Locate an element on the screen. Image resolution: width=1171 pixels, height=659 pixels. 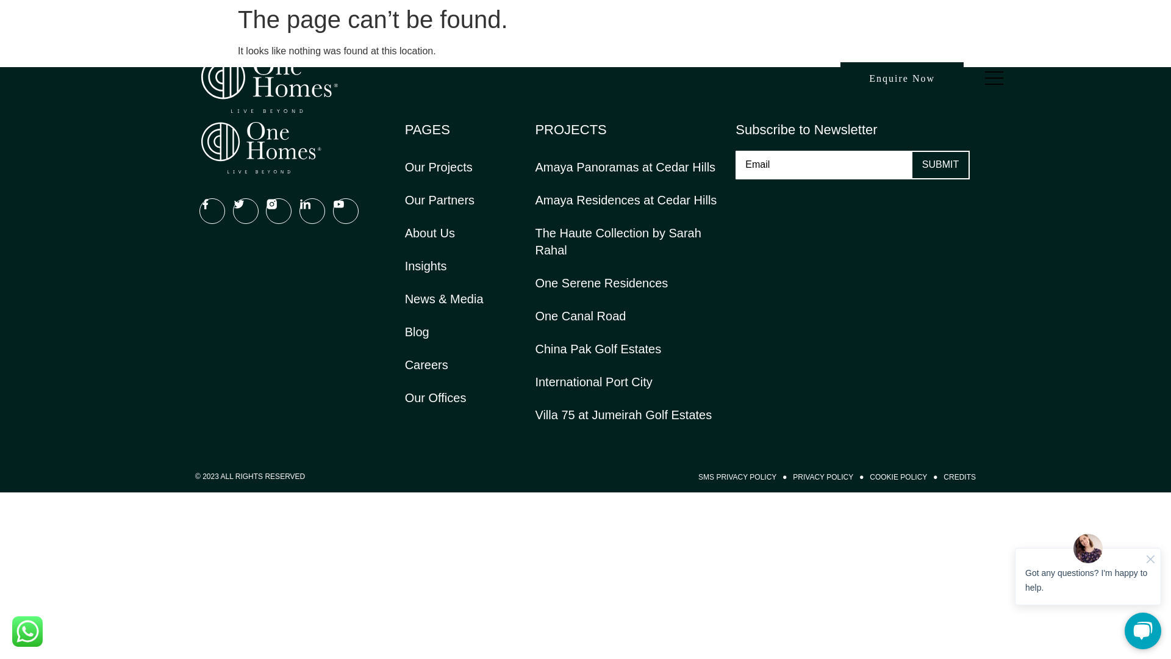
Amaya Residences at Cedar Hills is located at coordinates (626, 200).